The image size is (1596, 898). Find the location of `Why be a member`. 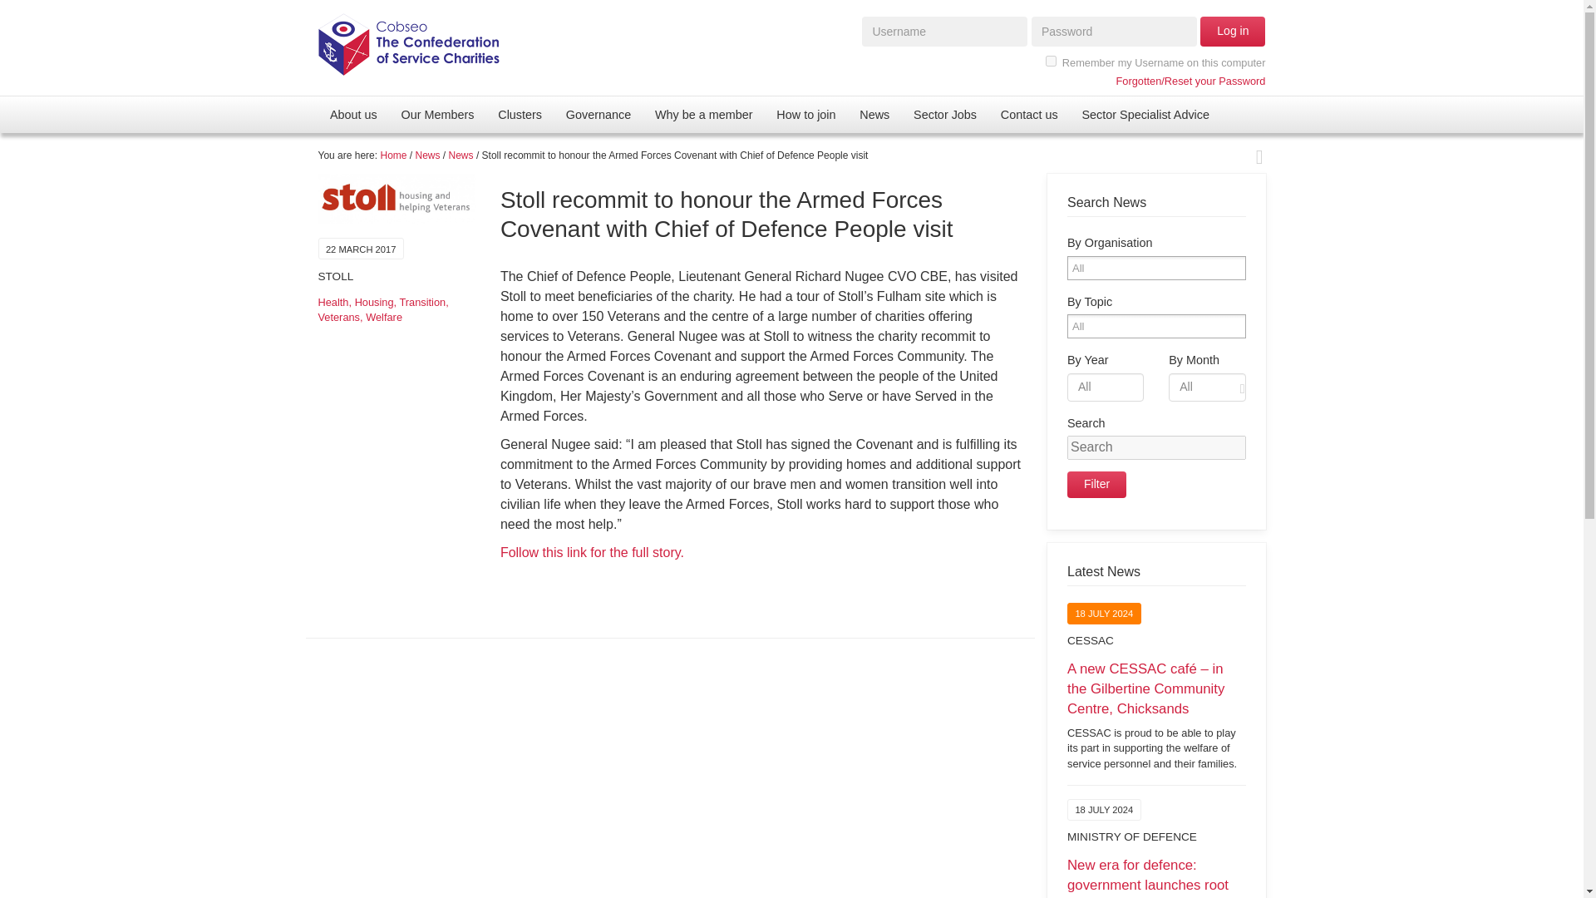

Why be a member is located at coordinates (703, 114).